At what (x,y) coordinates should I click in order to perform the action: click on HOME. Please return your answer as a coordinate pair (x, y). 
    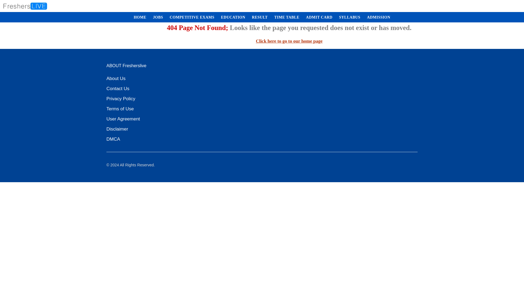
    Looking at the image, I should click on (140, 17).